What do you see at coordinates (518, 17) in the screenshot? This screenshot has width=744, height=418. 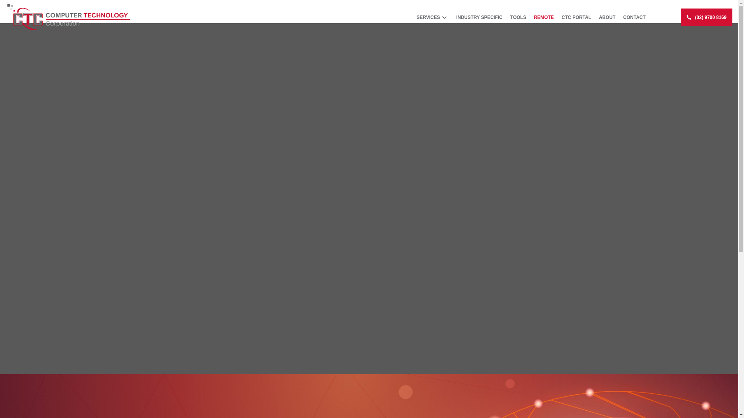 I see `TOOLS` at bounding box center [518, 17].